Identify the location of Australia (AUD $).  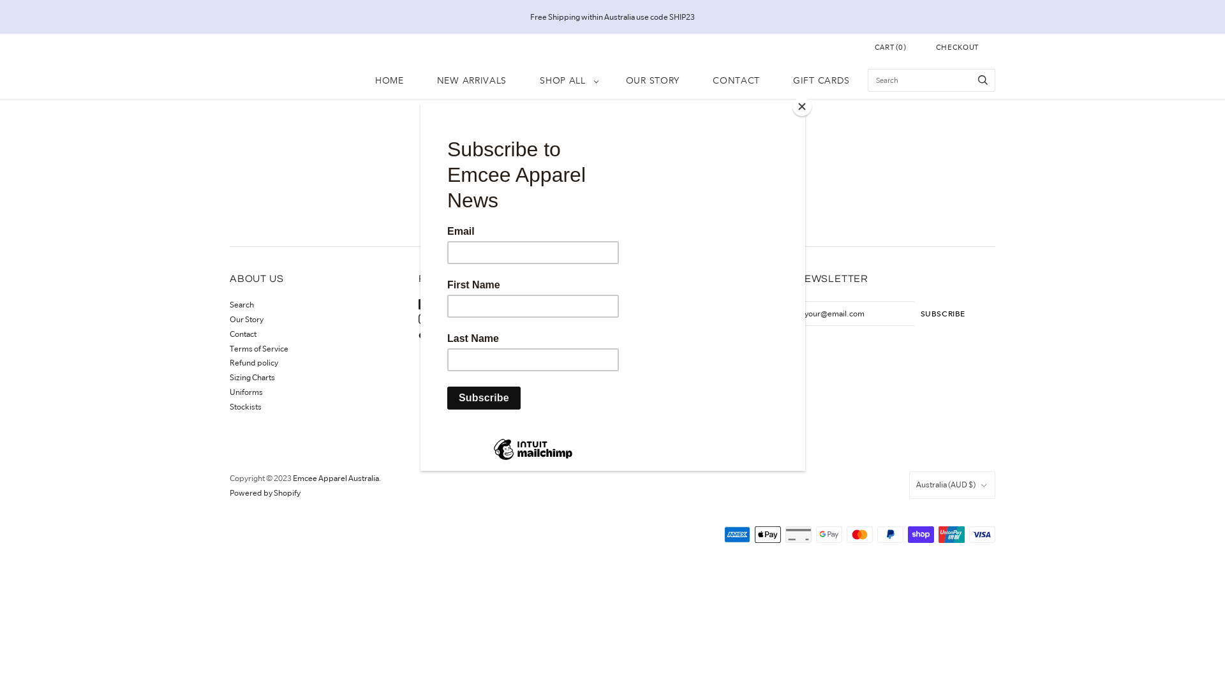
(952, 485).